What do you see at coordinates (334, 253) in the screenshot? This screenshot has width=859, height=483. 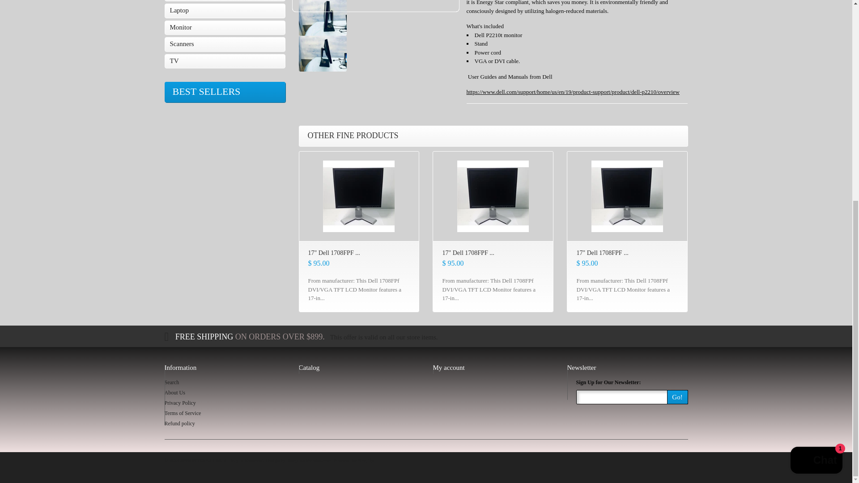 I see `17" Dell 1708FPF ...` at bounding box center [334, 253].